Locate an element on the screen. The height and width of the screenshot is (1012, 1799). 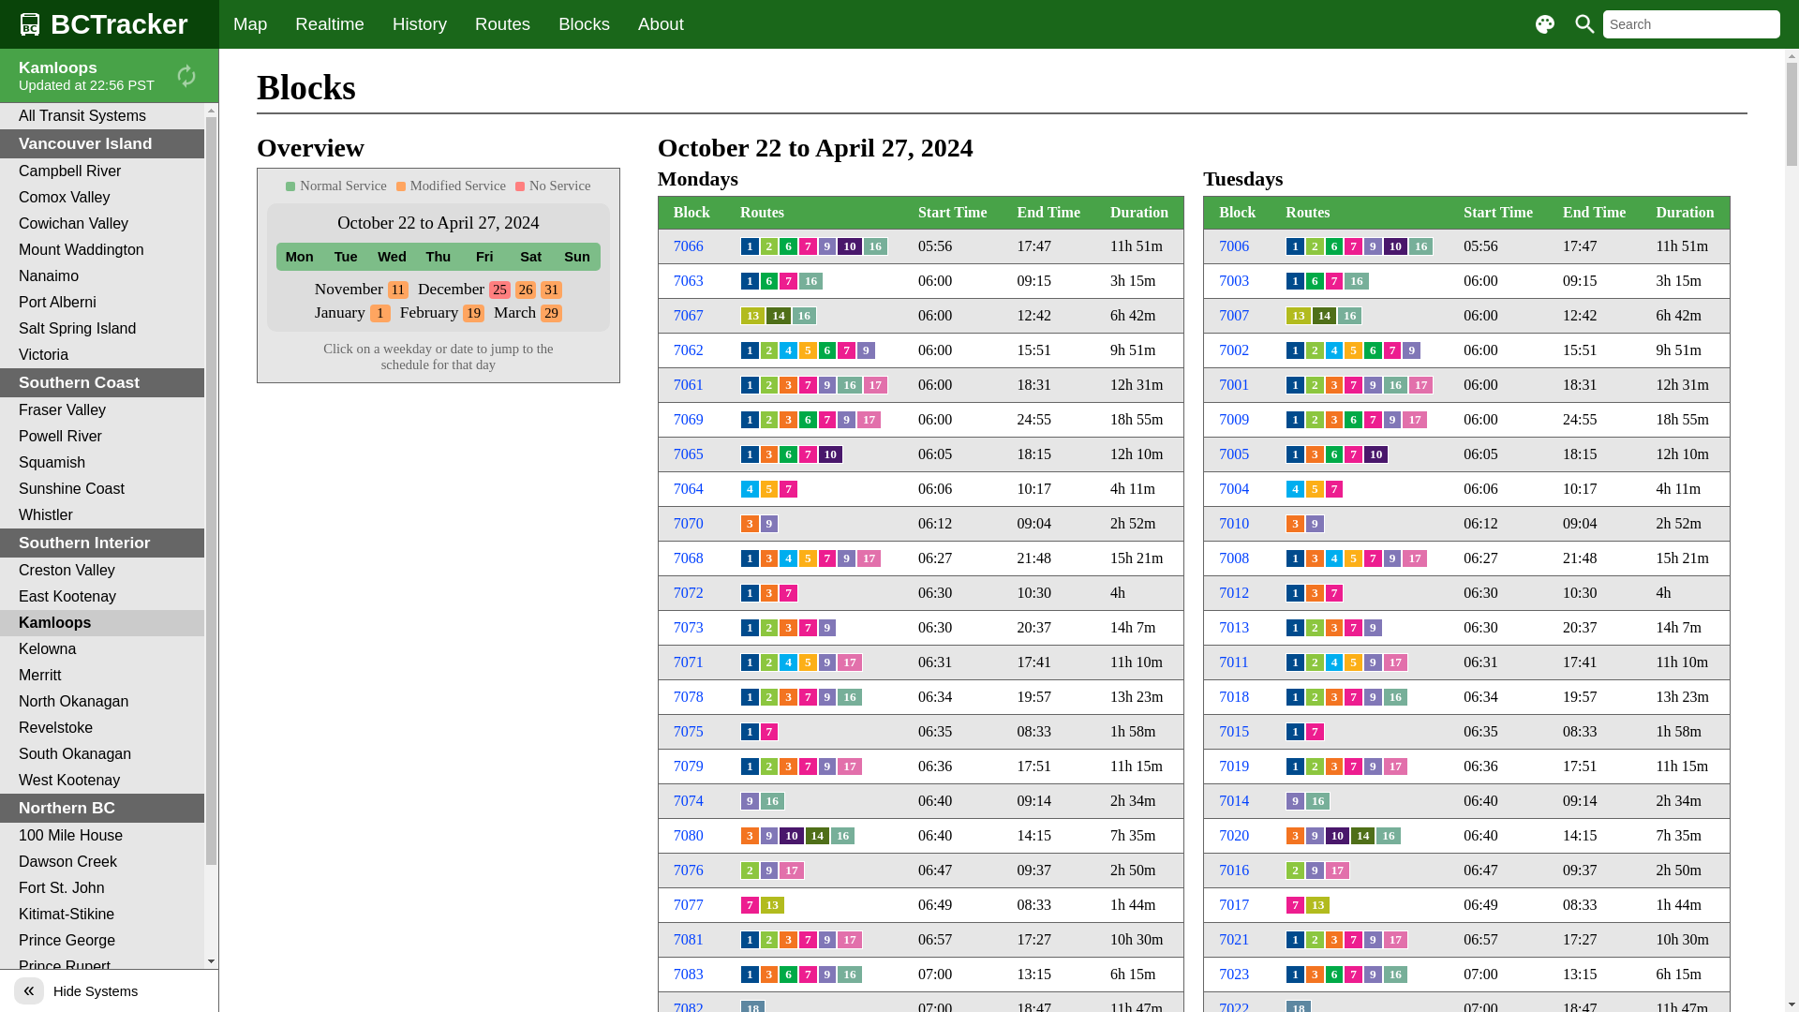
100 Mile House is located at coordinates (102, 836).